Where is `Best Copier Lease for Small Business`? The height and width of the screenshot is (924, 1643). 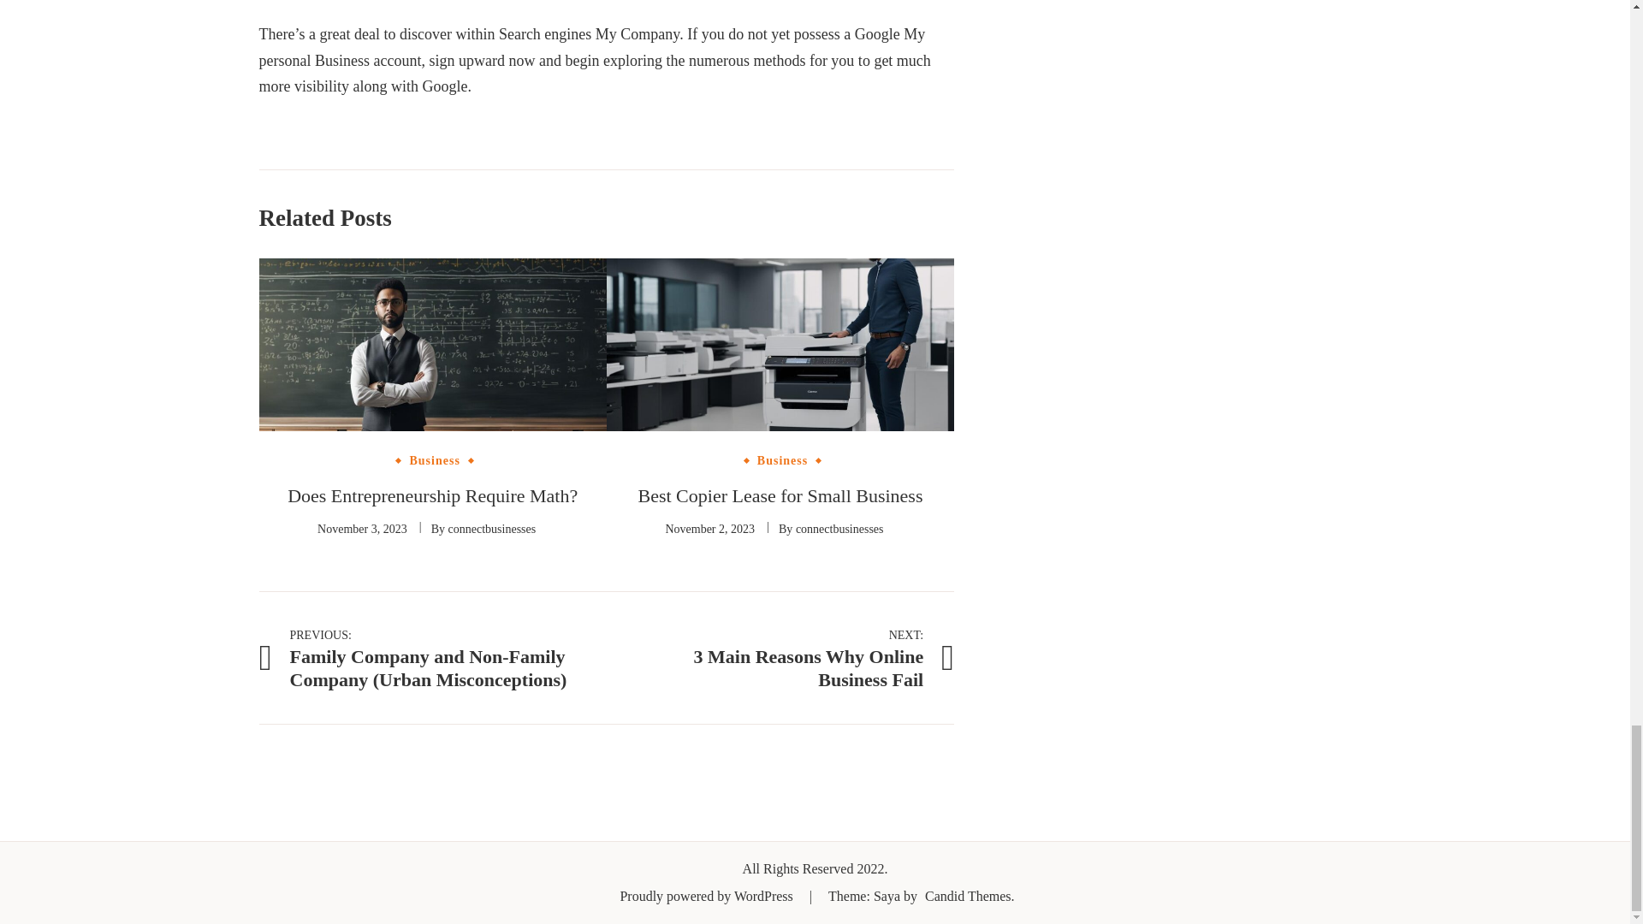
Best Copier Lease for Small Business is located at coordinates (779, 495).